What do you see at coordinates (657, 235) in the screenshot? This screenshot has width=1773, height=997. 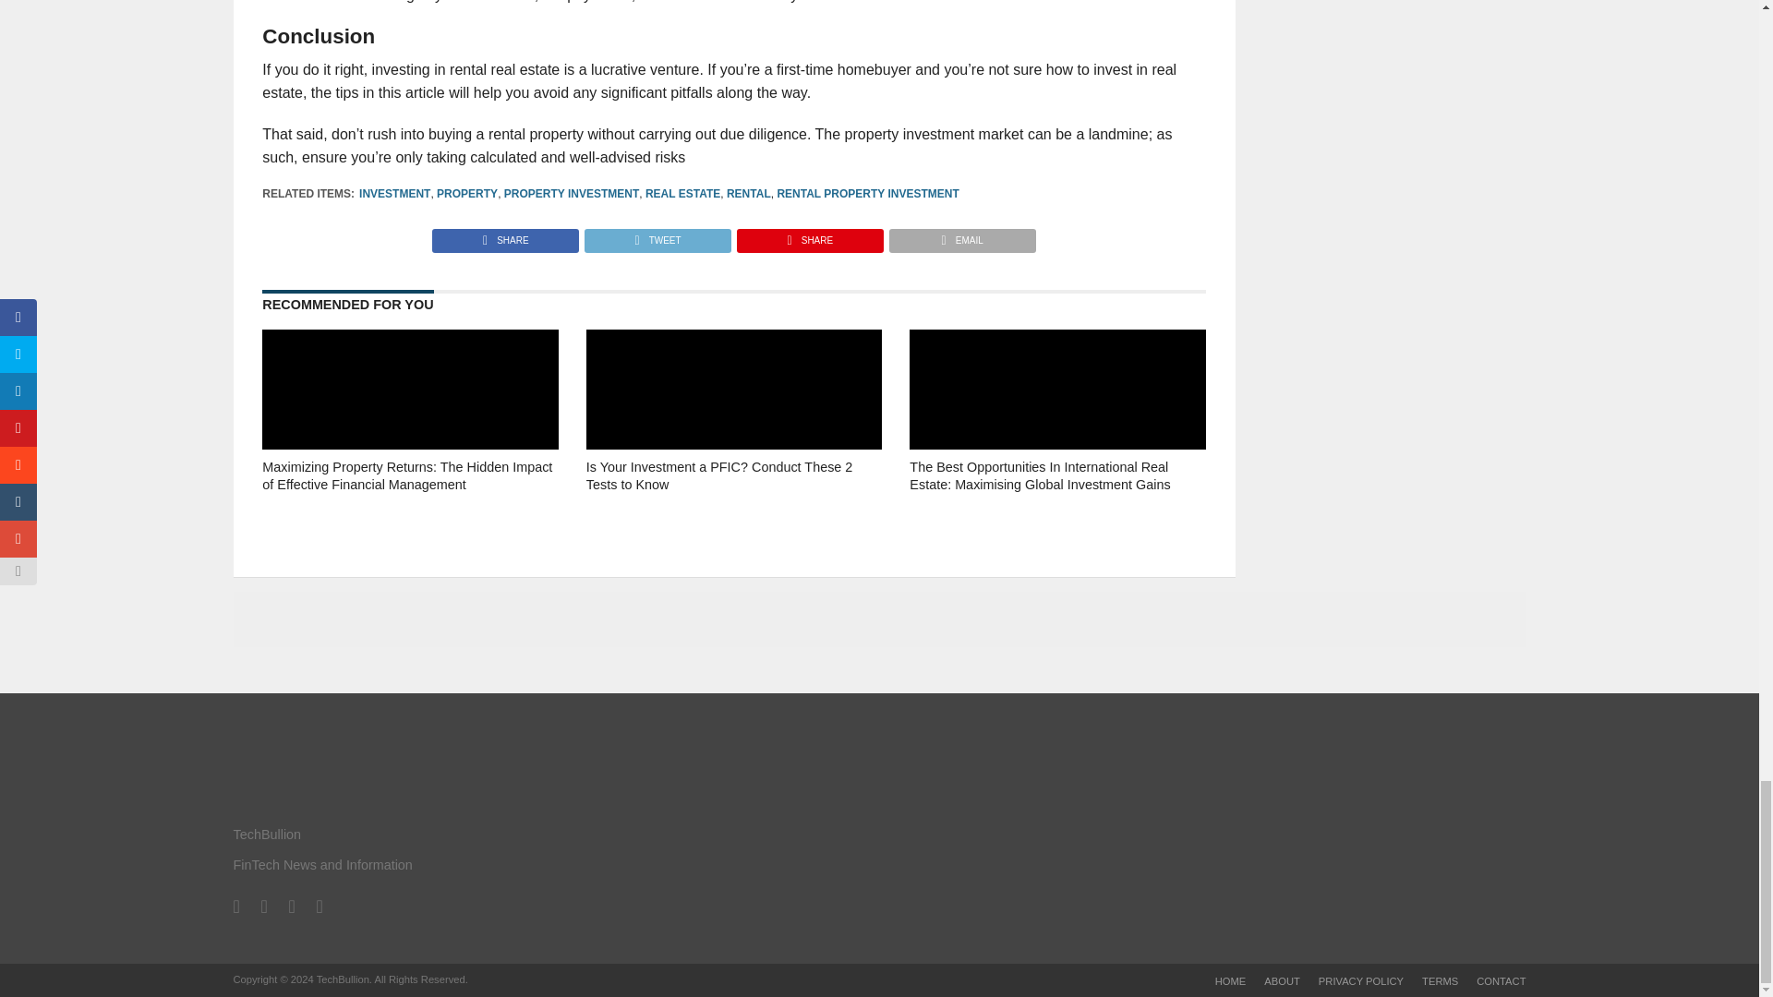 I see `Tweet This Post` at bounding box center [657, 235].